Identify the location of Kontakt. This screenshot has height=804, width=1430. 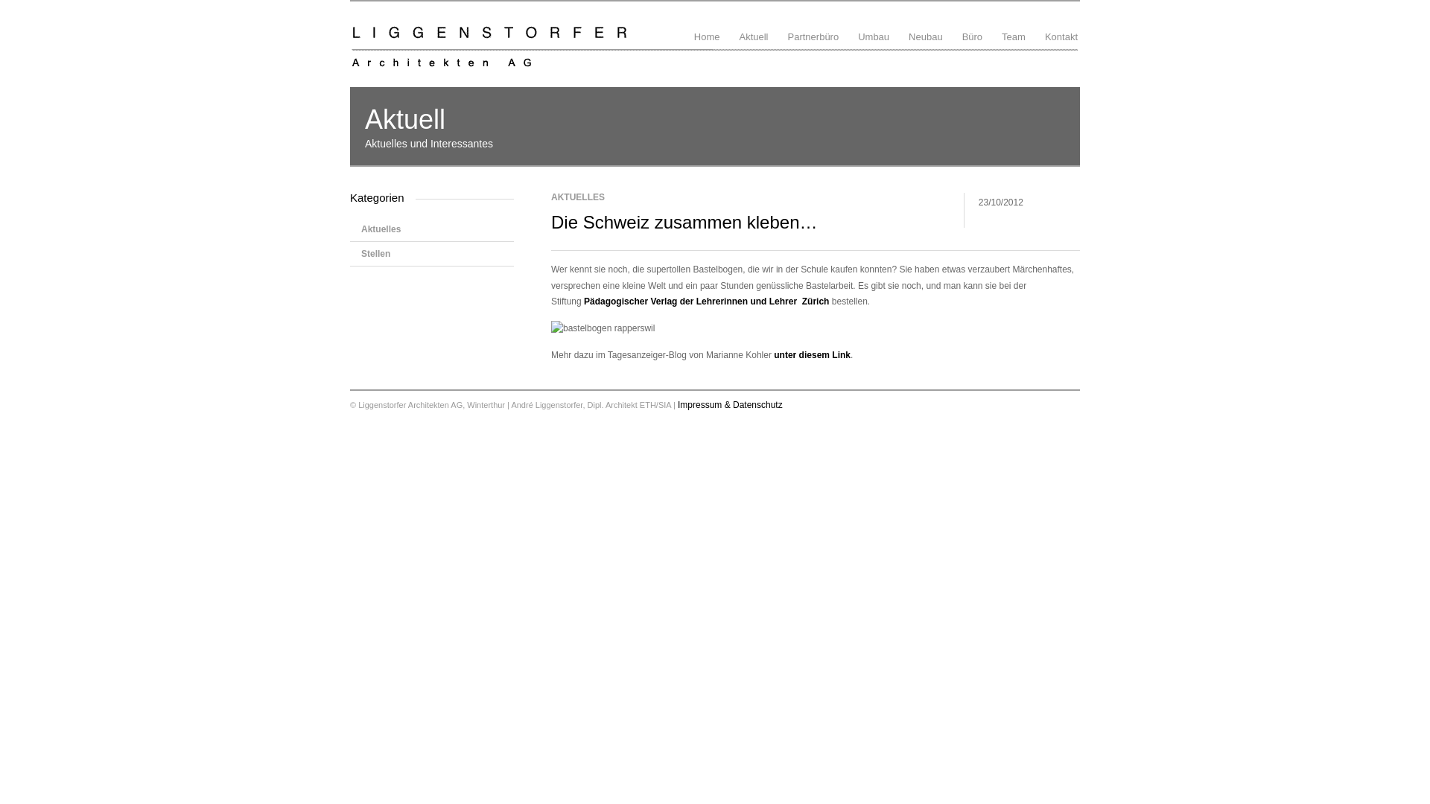
(1061, 25).